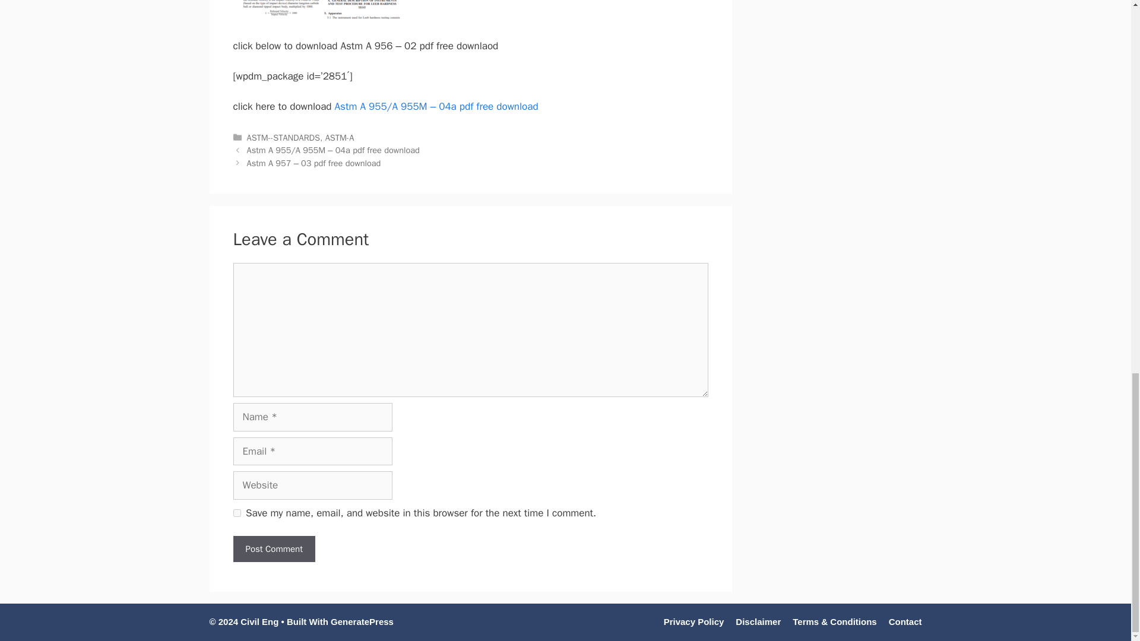 The image size is (1140, 641). What do you see at coordinates (1101, 304) in the screenshot?
I see `Scroll back to top` at bounding box center [1101, 304].